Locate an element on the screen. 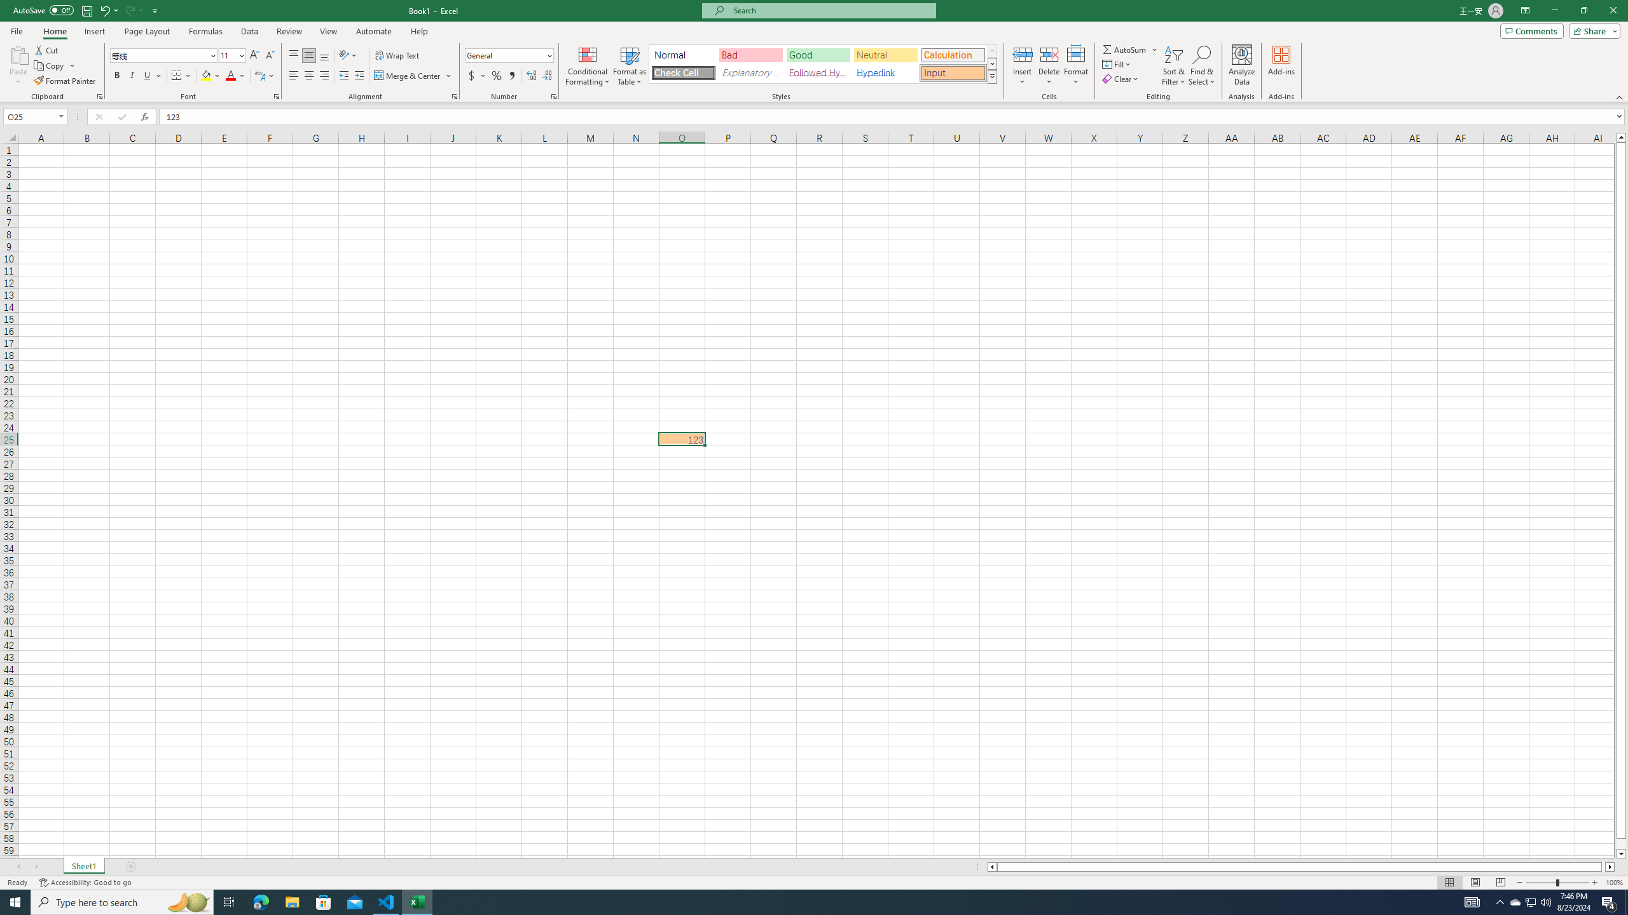 The image size is (1628, 915). Hyperlink is located at coordinates (885, 72).